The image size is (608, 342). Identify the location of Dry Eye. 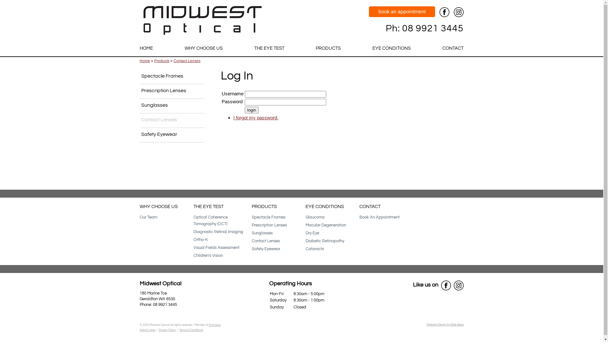
(312, 233).